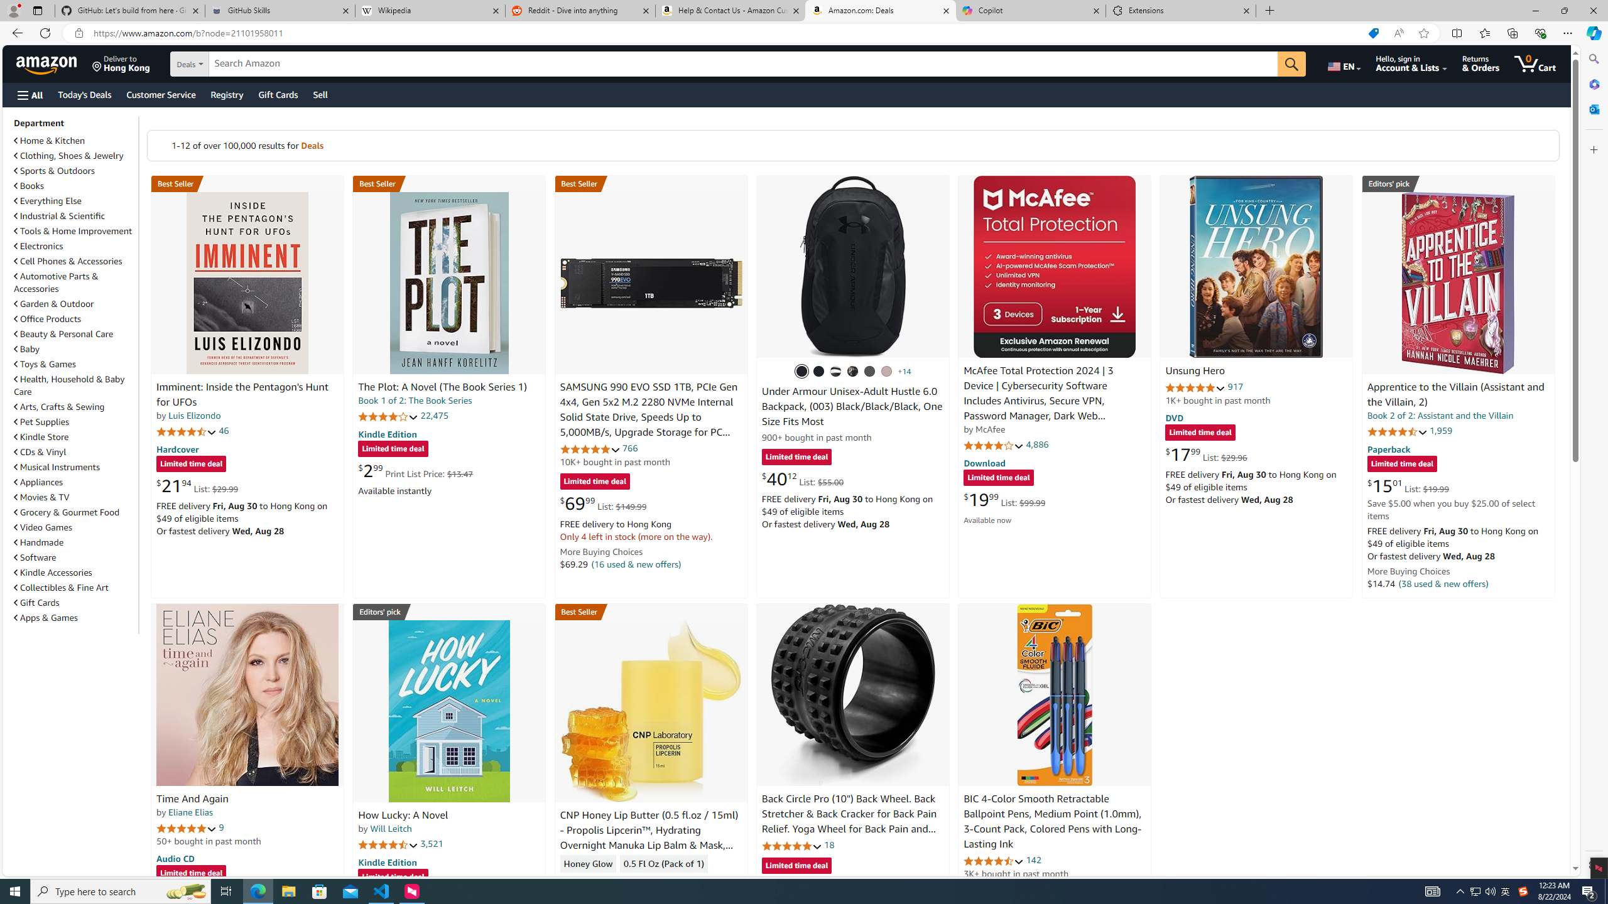  Describe the element at coordinates (801, 372) in the screenshot. I see `(003) Black / Black / Black` at that location.